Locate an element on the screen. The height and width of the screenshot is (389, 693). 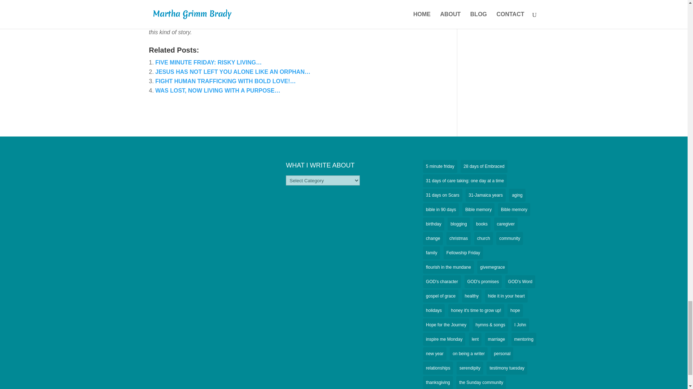
5 minute friday is located at coordinates (440, 166).